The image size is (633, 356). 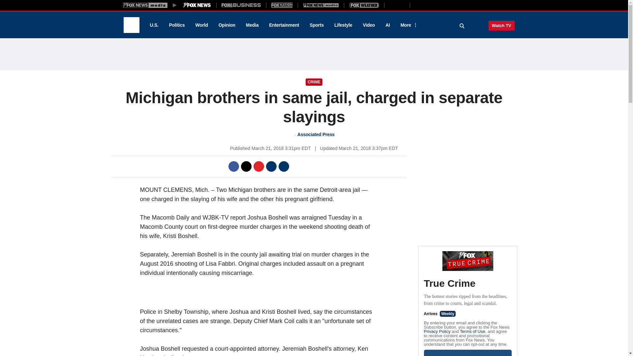 What do you see at coordinates (321, 5) in the screenshot?
I see `Fox News Audio` at bounding box center [321, 5].